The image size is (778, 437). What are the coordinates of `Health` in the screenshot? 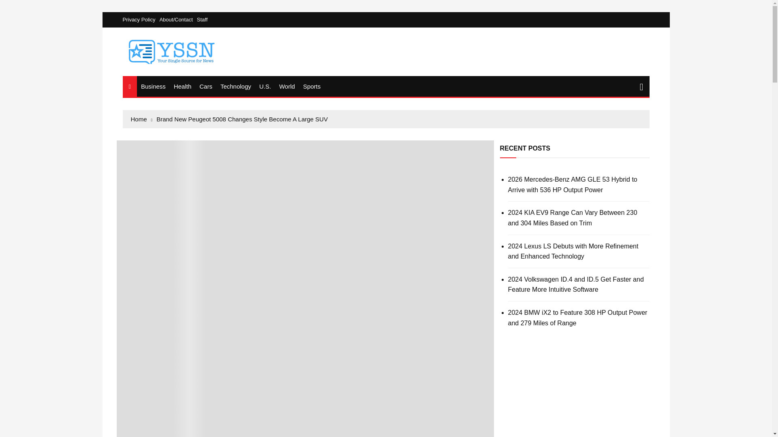 It's located at (182, 86).